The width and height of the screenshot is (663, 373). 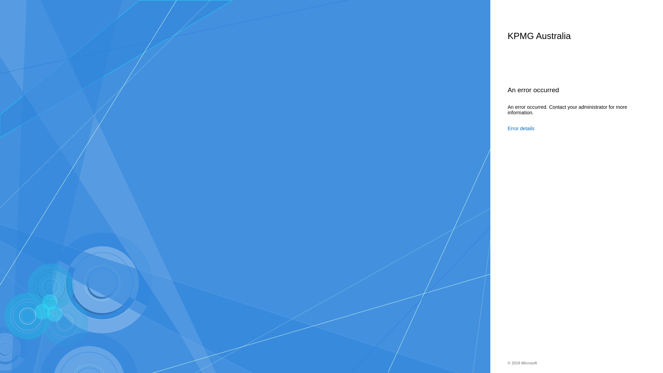 I want to click on Error details, so click(x=568, y=128).